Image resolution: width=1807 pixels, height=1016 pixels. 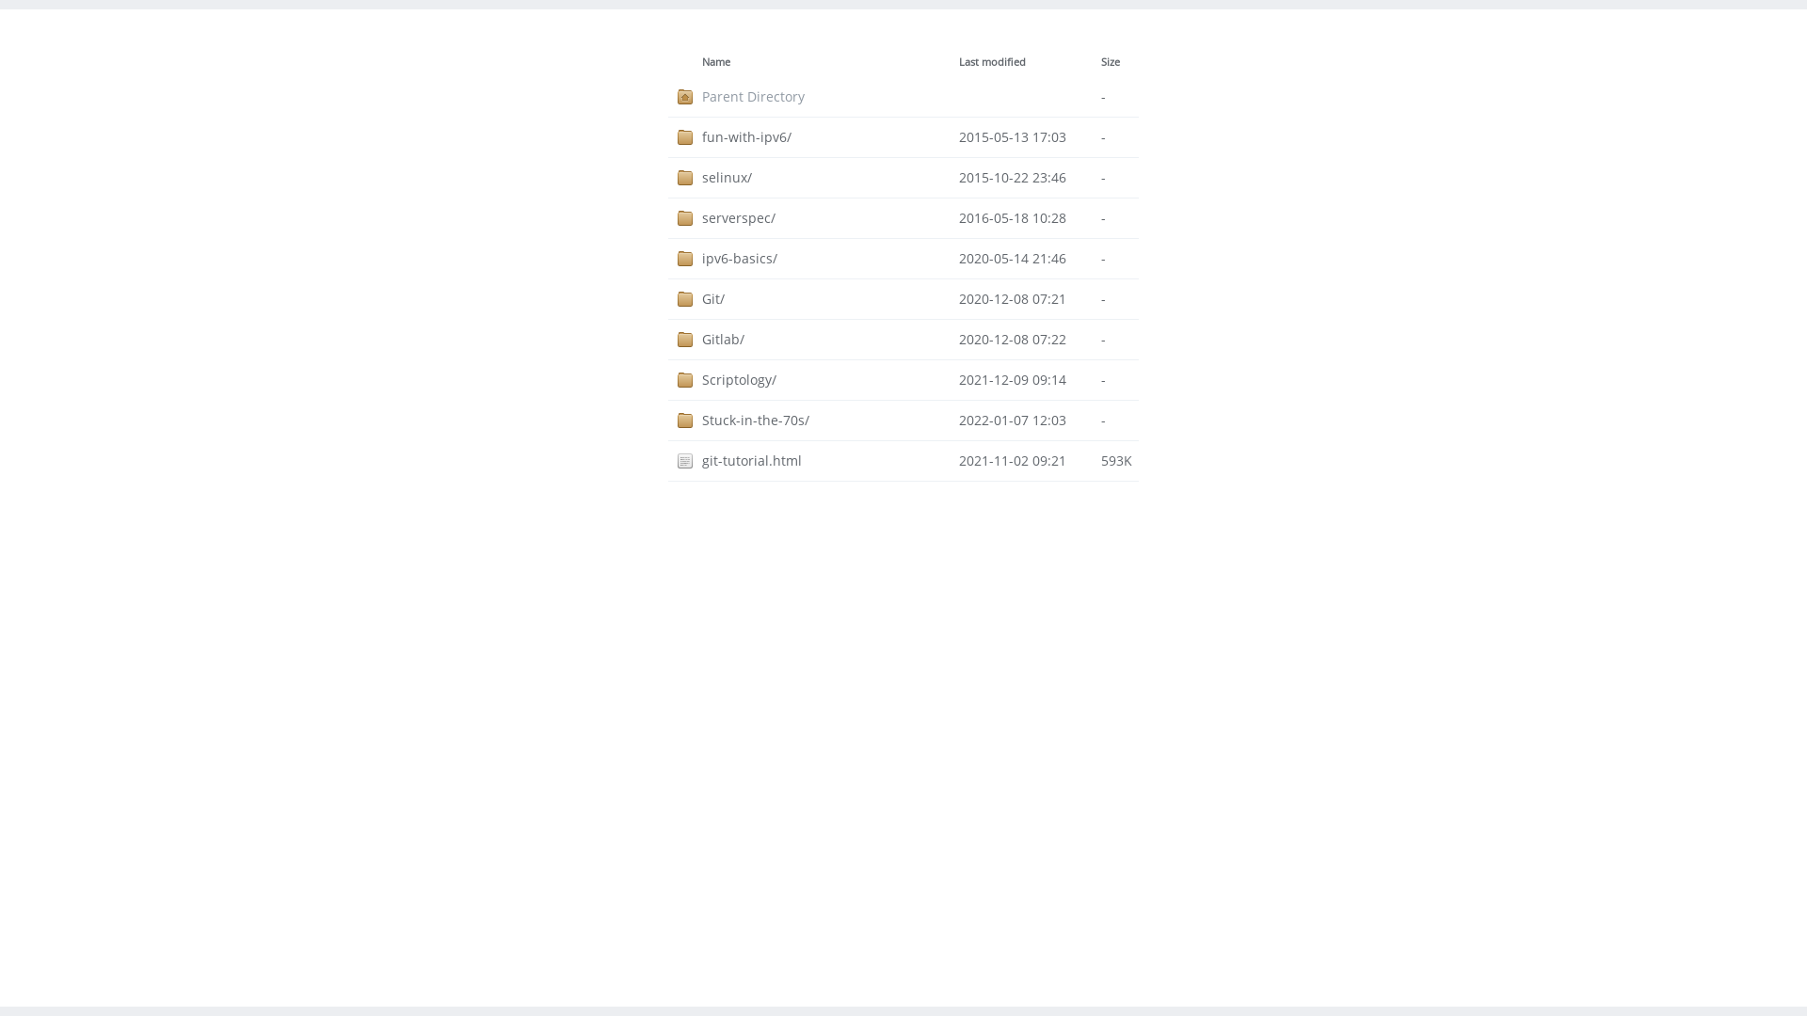 What do you see at coordinates (1111, 62) in the screenshot?
I see `Size` at bounding box center [1111, 62].